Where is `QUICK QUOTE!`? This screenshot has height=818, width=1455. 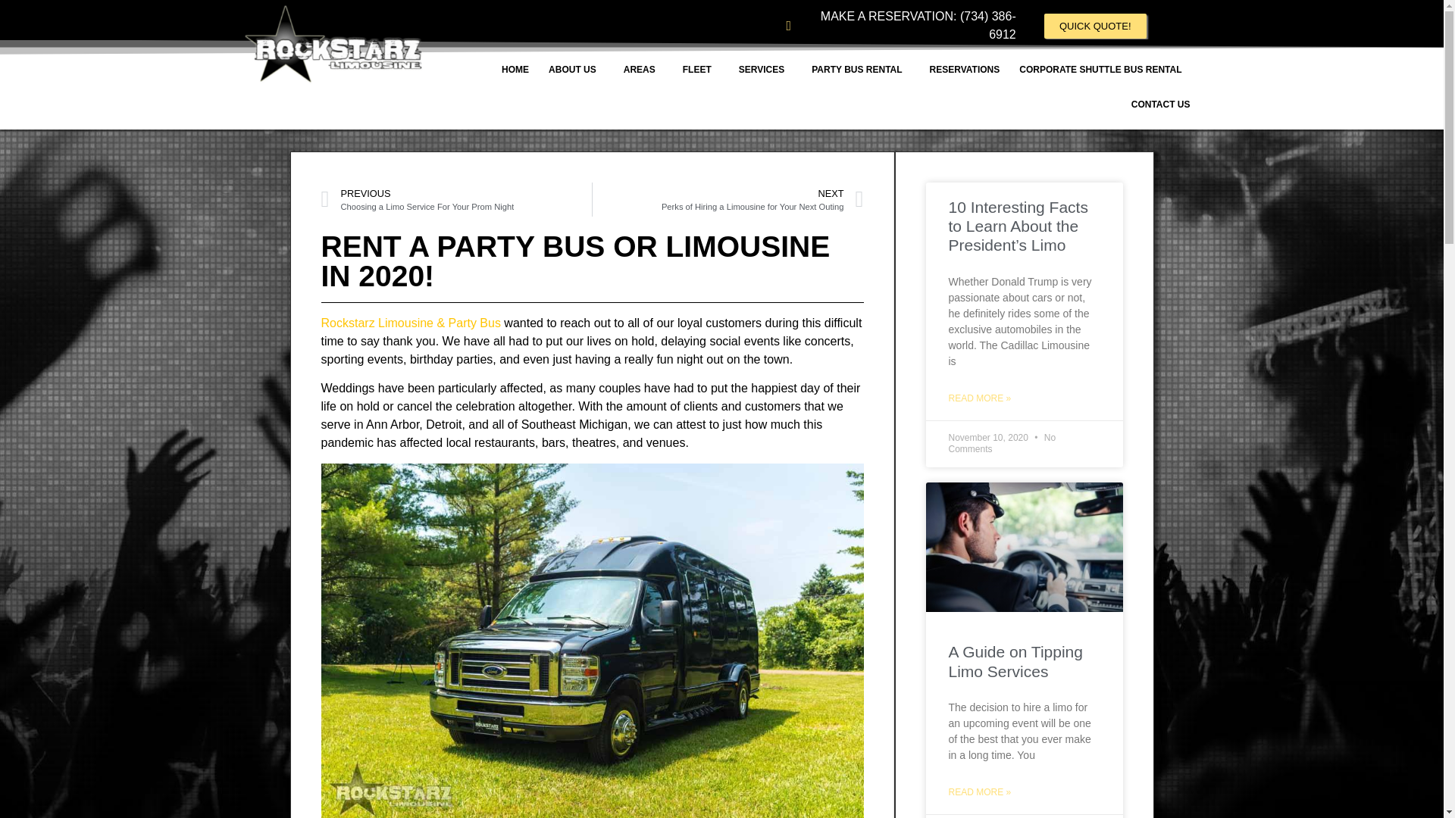 QUICK QUOTE! is located at coordinates (1095, 26).